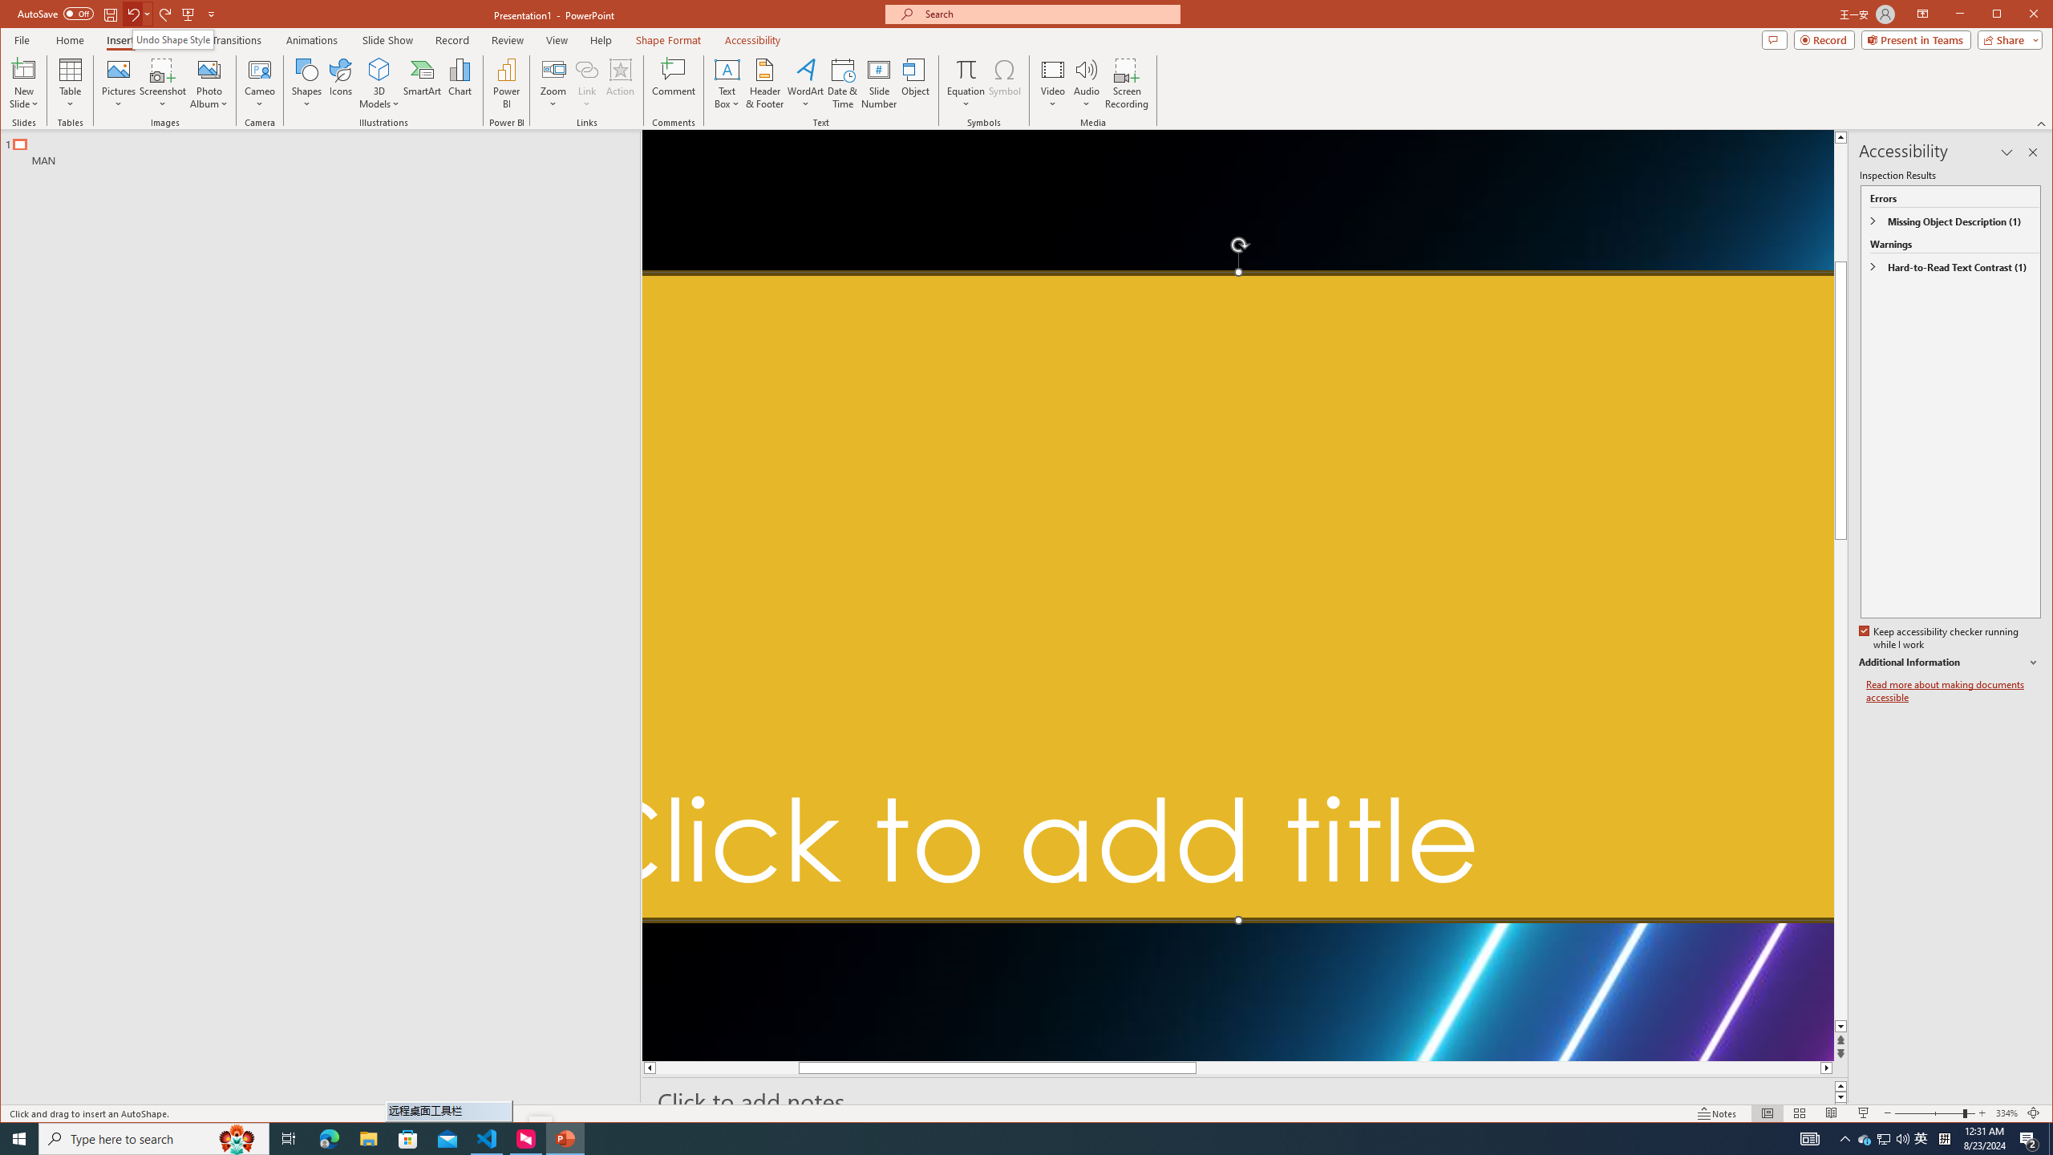  Describe the element at coordinates (1840, 136) in the screenshot. I see `3D Models` at that location.